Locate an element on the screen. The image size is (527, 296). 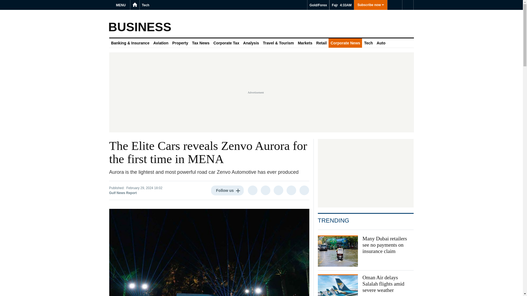
Subscribe now is located at coordinates (371, 5).